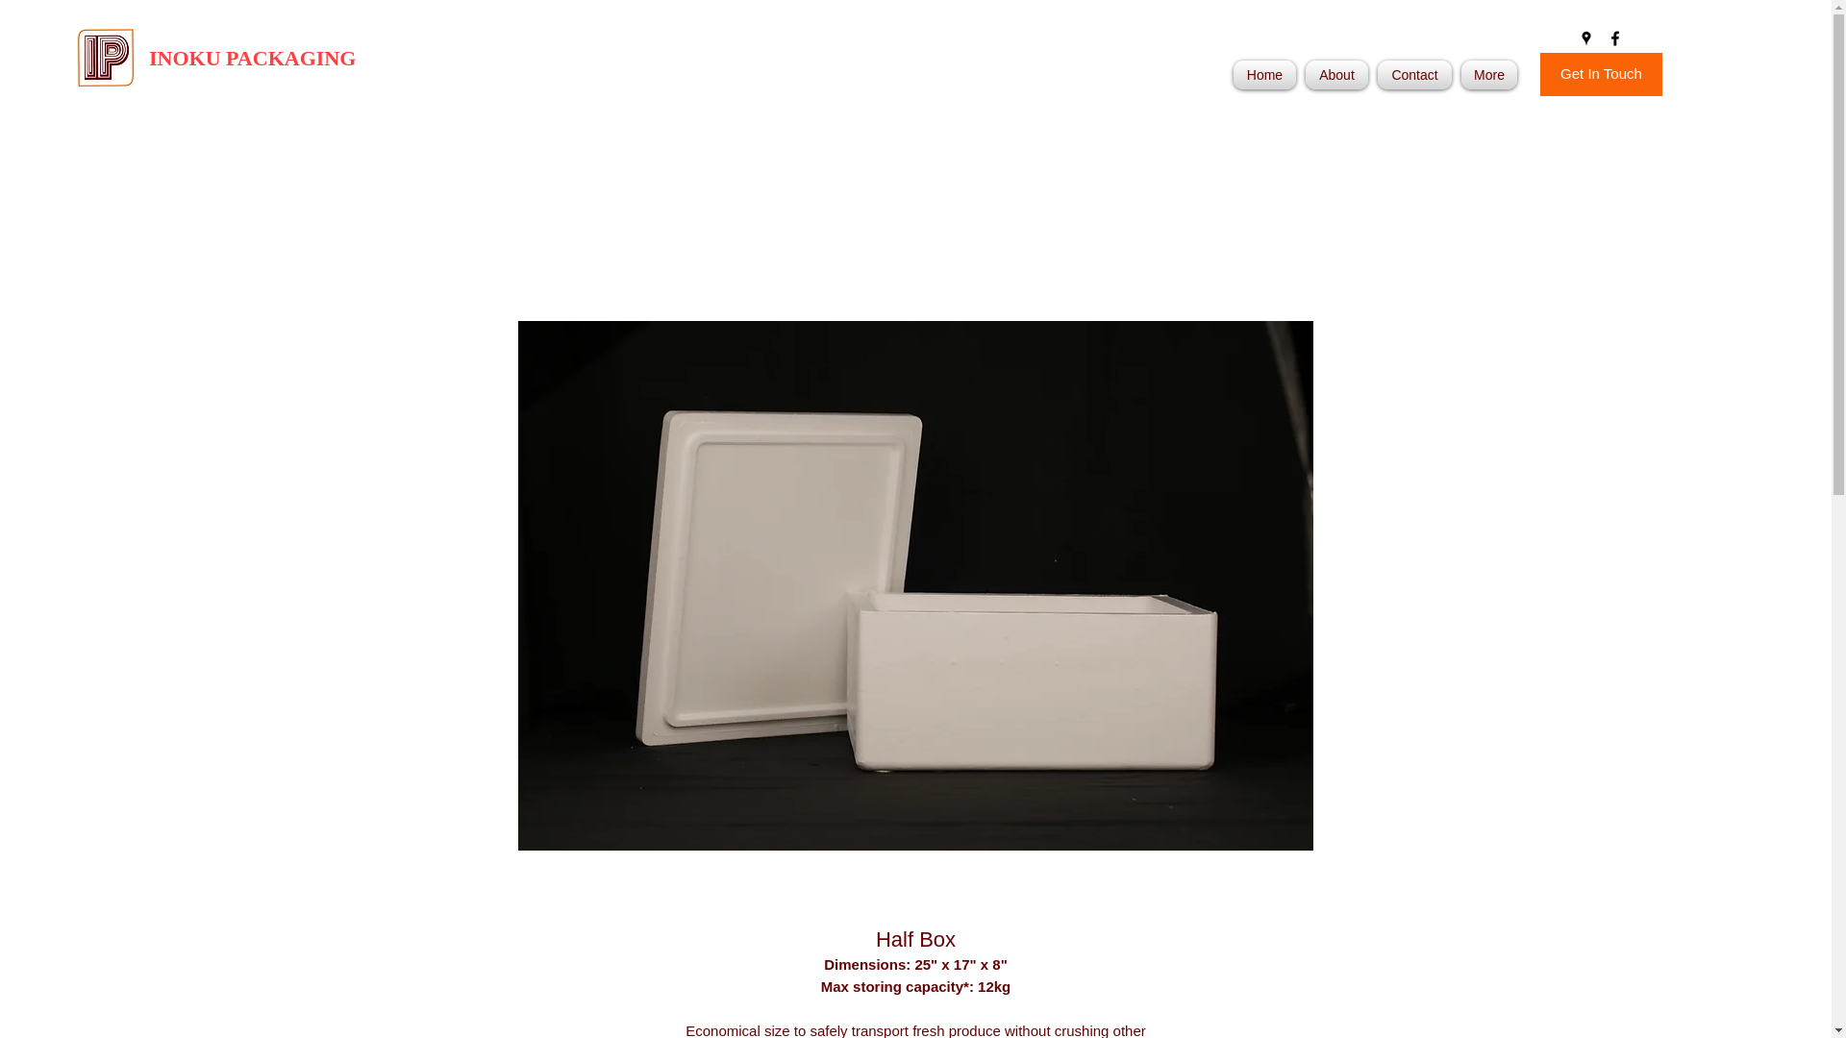 The width and height of the screenshot is (1846, 1038). Describe the element at coordinates (1336, 74) in the screenshot. I see `About` at that location.